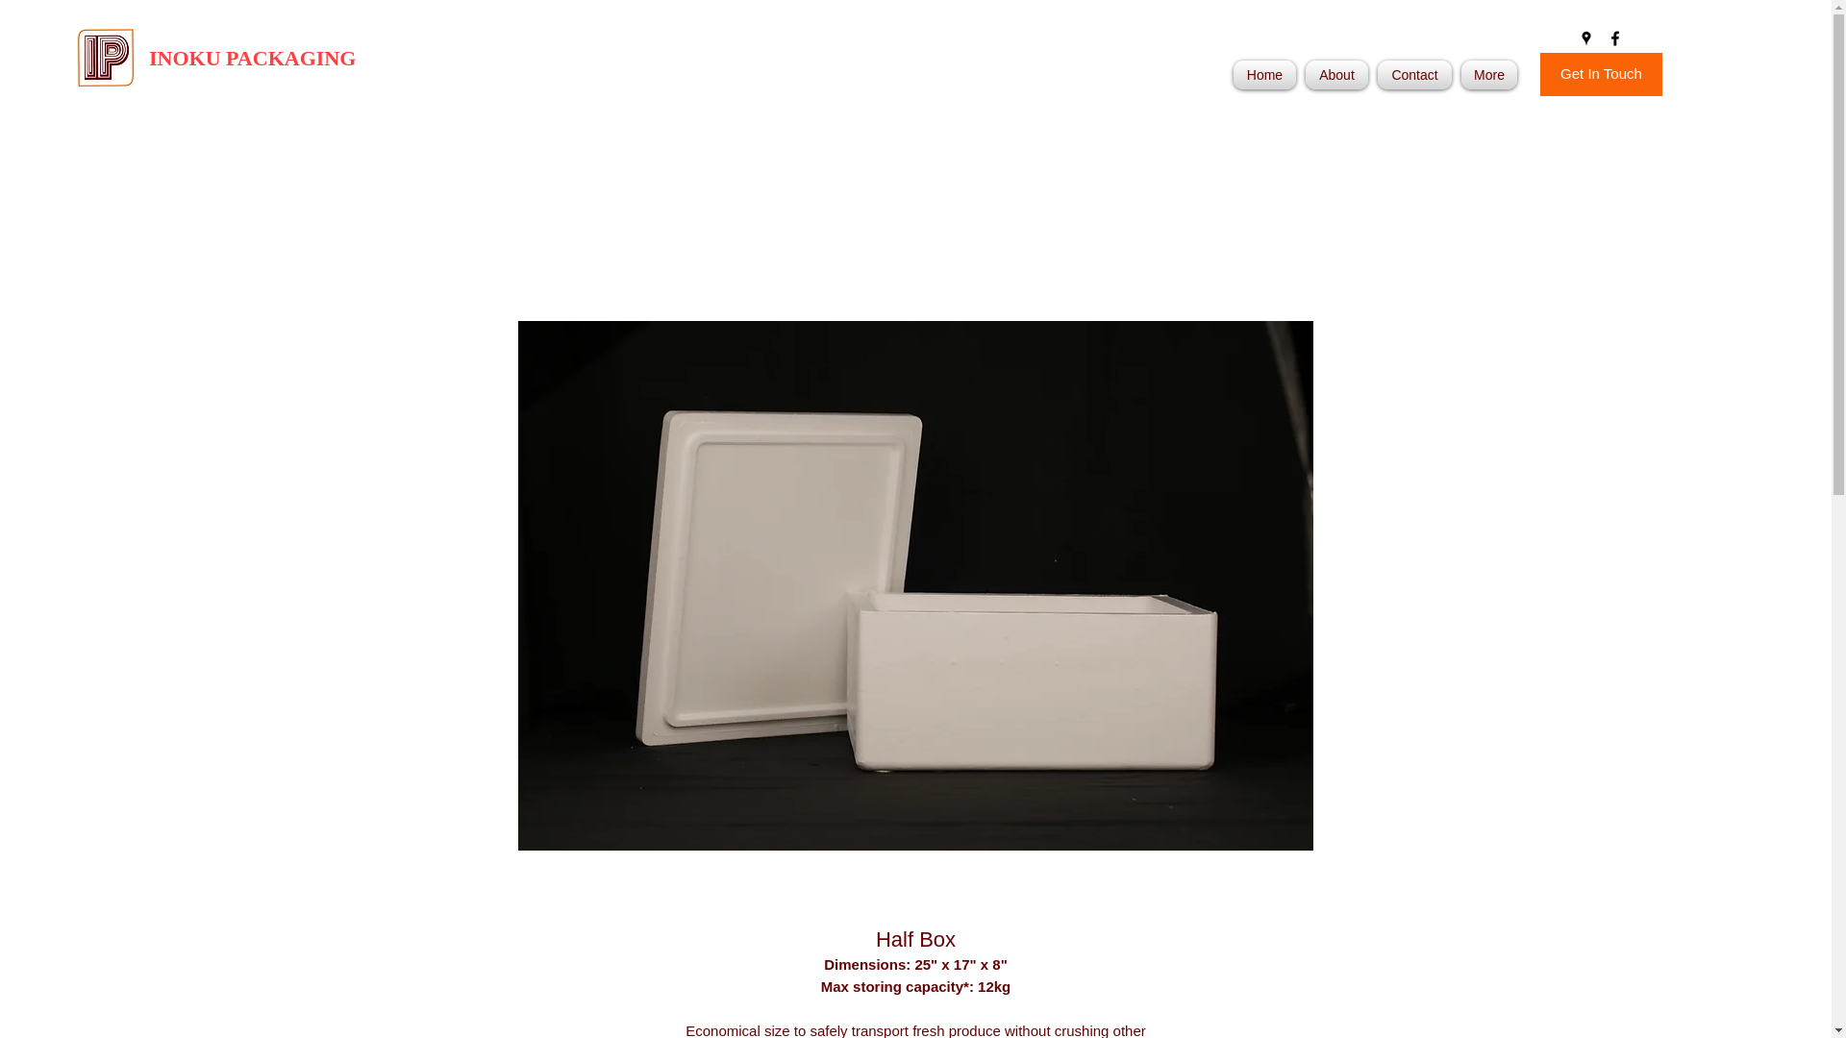 The width and height of the screenshot is (1846, 1038). Describe the element at coordinates (1336, 74) in the screenshot. I see `About` at that location.